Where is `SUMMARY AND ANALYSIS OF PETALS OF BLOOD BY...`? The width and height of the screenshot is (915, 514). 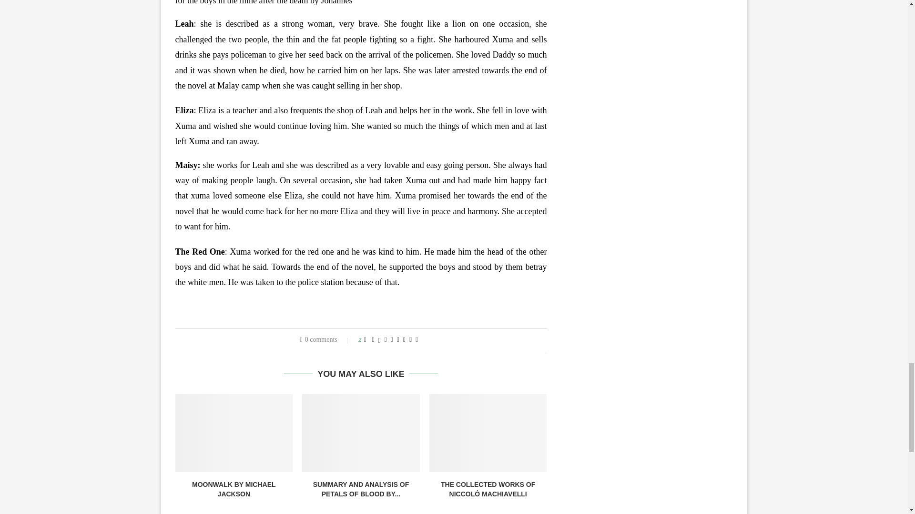
SUMMARY AND ANALYSIS OF PETALS OF BLOOD BY... is located at coordinates (361, 489).